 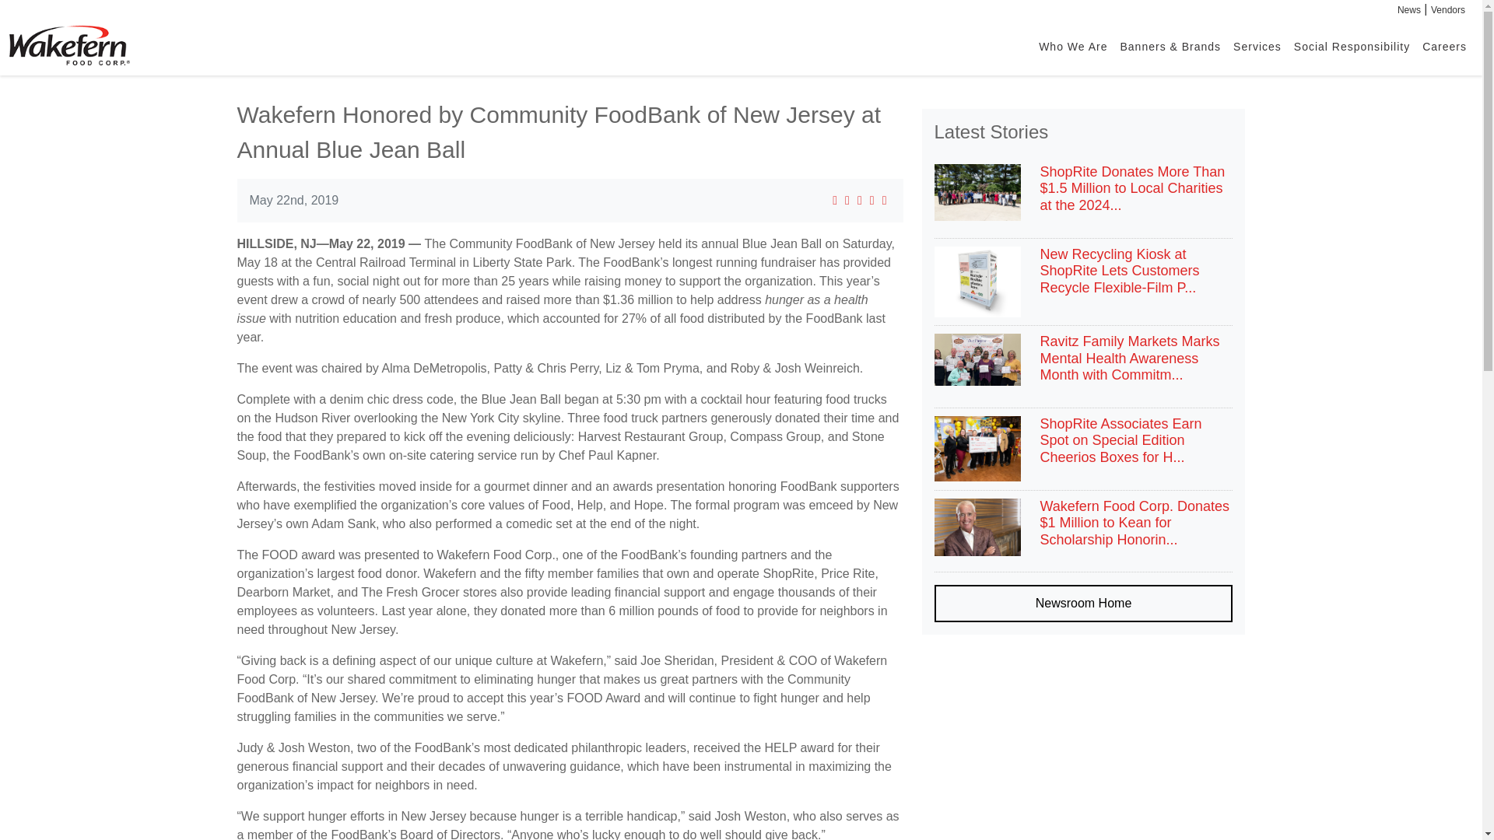 What do you see at coordinates (1072, 45) in the screenshot?
I see `Who We Are` at bounding box center [1072, 45].